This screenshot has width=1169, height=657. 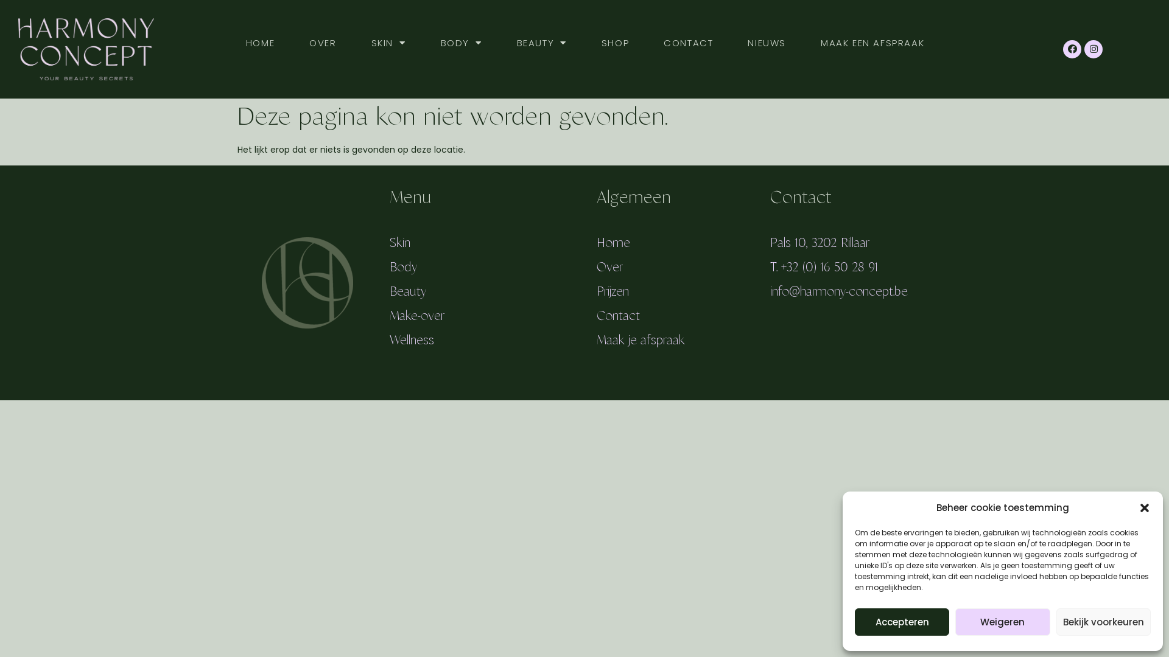 I want to click on info@harmony-concept.be, so click(x=839, y=292).